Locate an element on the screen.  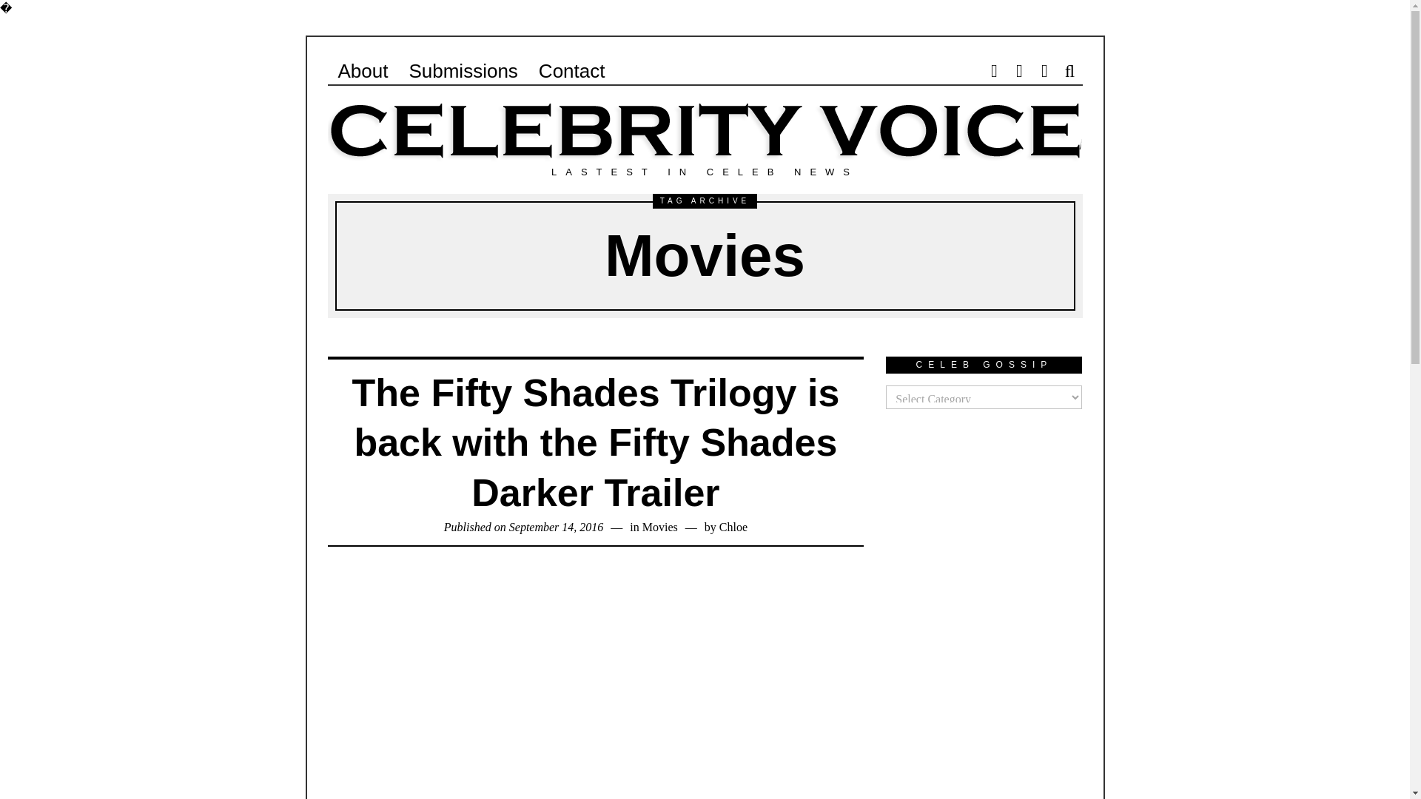
Movies is located at coordinates (659, 527).